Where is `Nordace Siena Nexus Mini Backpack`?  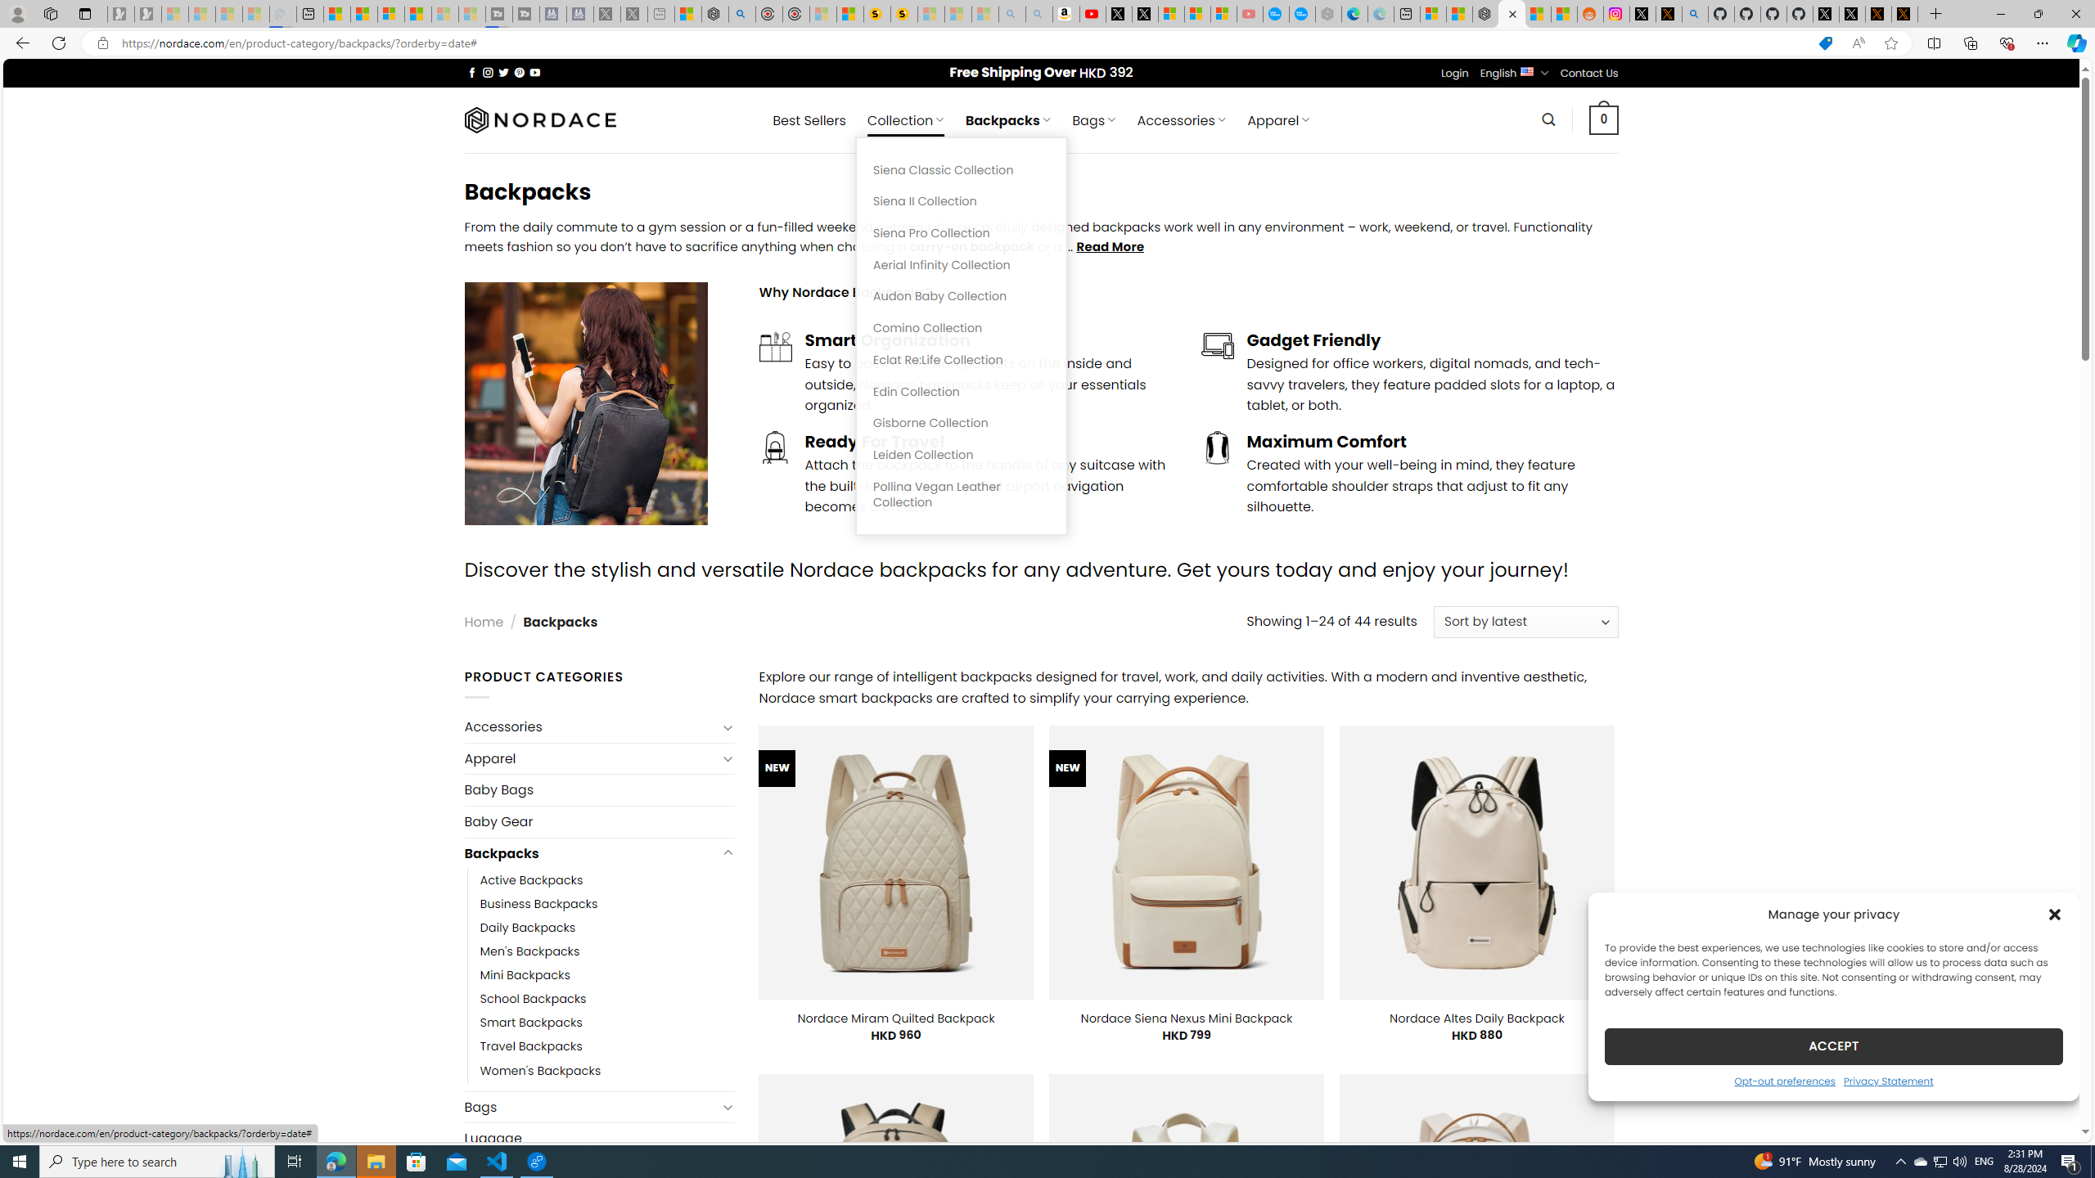 Nordace Siena Nexus Mini Backpack is located at coordinates (1187, 1018).